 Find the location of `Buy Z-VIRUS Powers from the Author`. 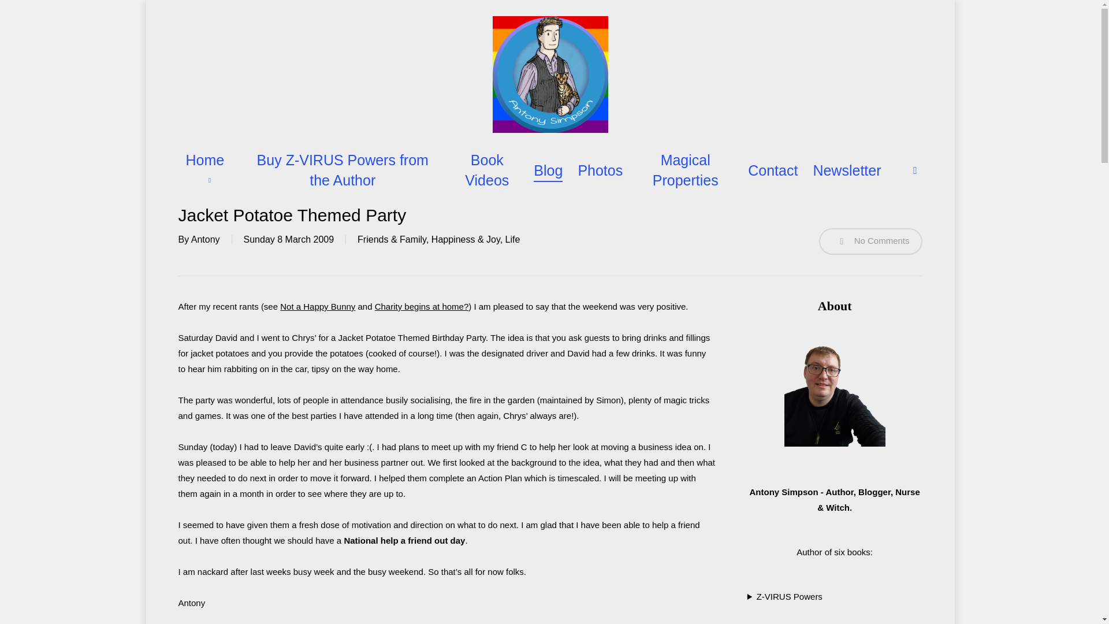

Buy Z-VIRUS Powers from the Author is located at coordinates (343, 170).